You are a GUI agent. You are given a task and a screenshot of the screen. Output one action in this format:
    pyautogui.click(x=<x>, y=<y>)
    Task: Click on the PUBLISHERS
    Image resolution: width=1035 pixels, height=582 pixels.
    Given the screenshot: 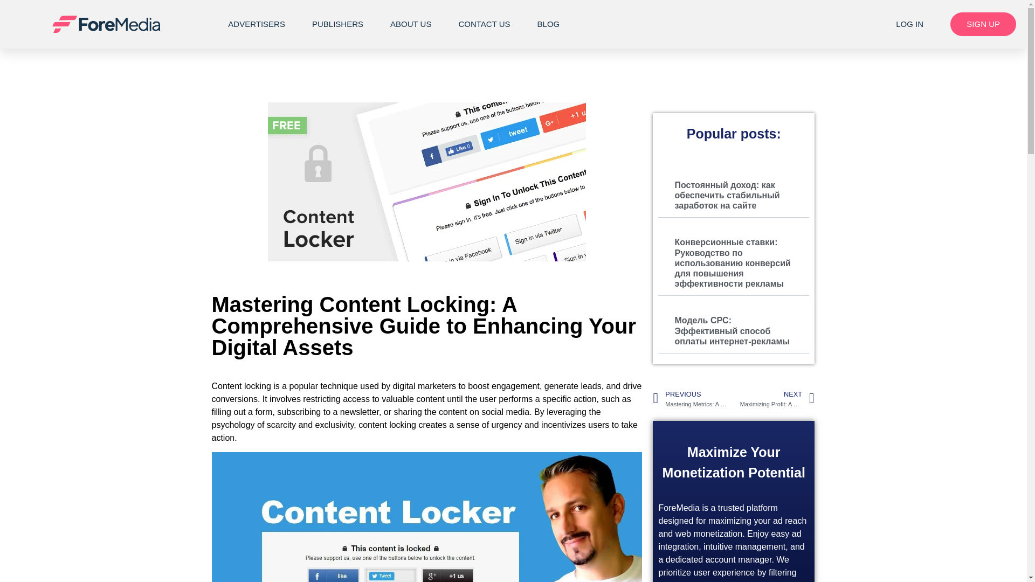 What is the action you would take?
    pyautogui.click(x=337, y=24)
    